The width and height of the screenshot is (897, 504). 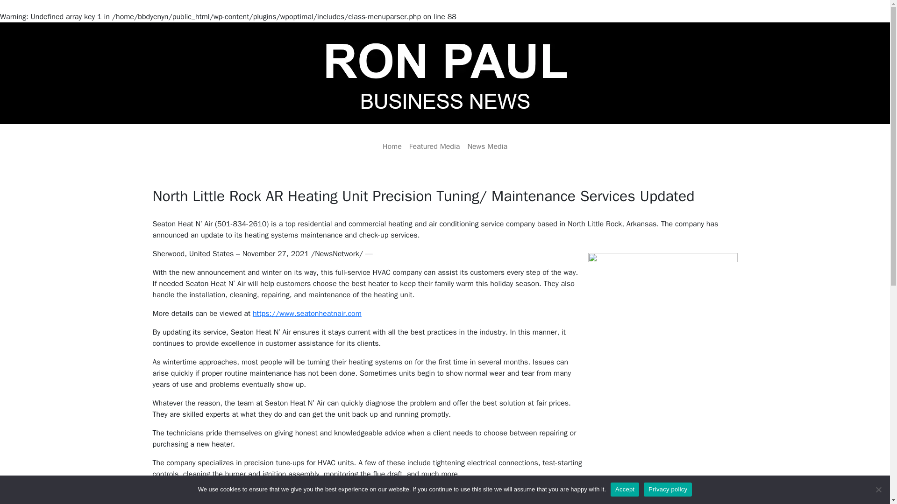 What do you see at coordinates (625, 489) in the screenshot?
I see `Accept` at bounding box center [625, 489].